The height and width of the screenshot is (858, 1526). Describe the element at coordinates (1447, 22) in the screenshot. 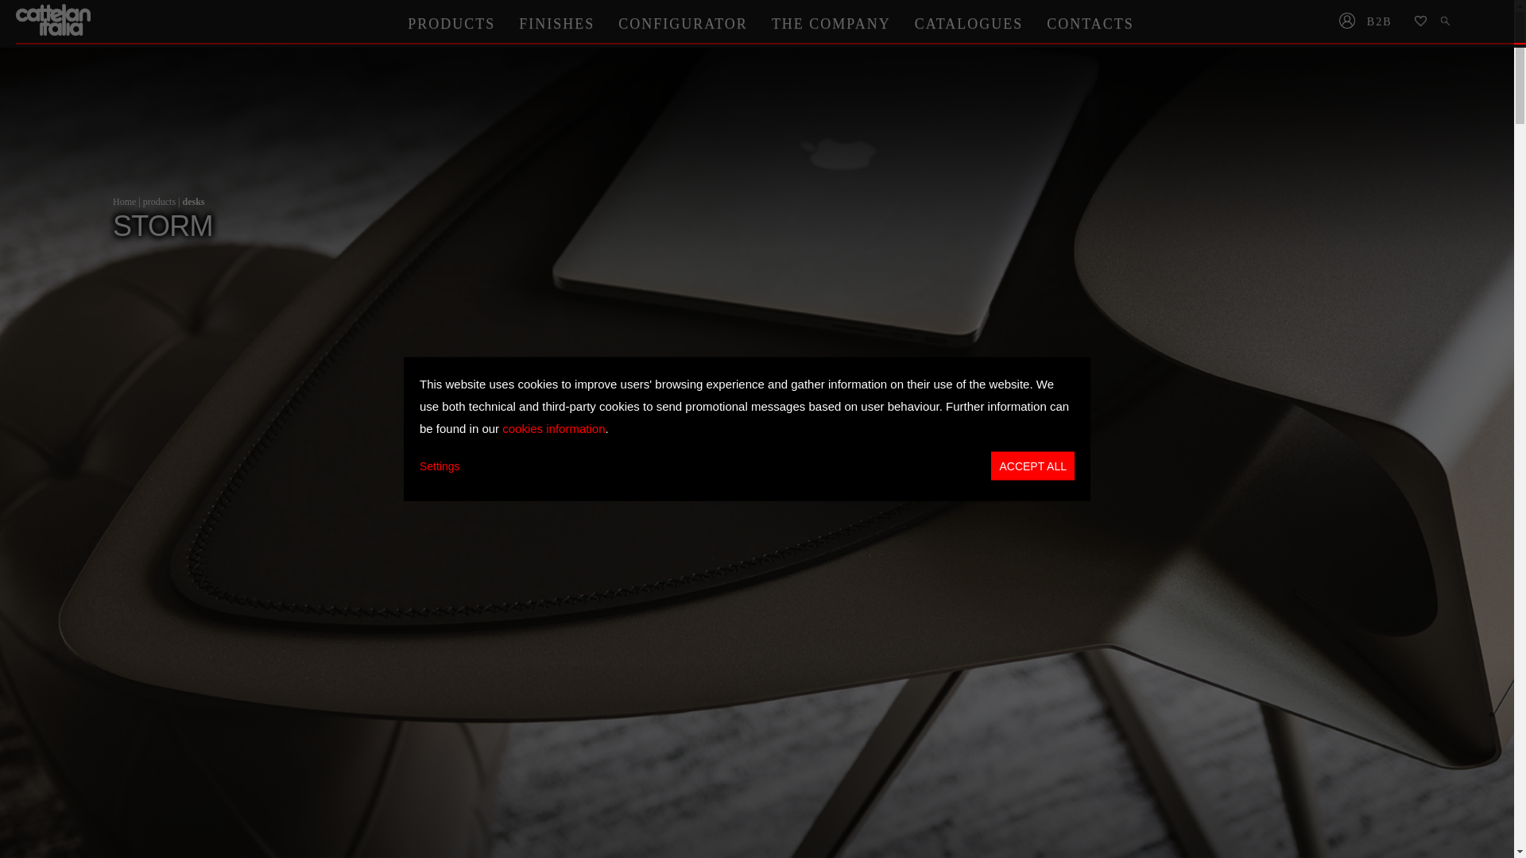

I see `Search...` at that location.